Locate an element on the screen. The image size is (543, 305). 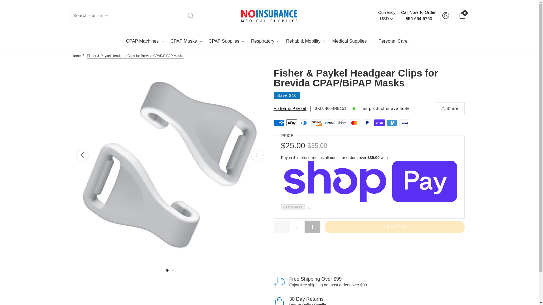
Google Pay is located at coordinates (392, 123).